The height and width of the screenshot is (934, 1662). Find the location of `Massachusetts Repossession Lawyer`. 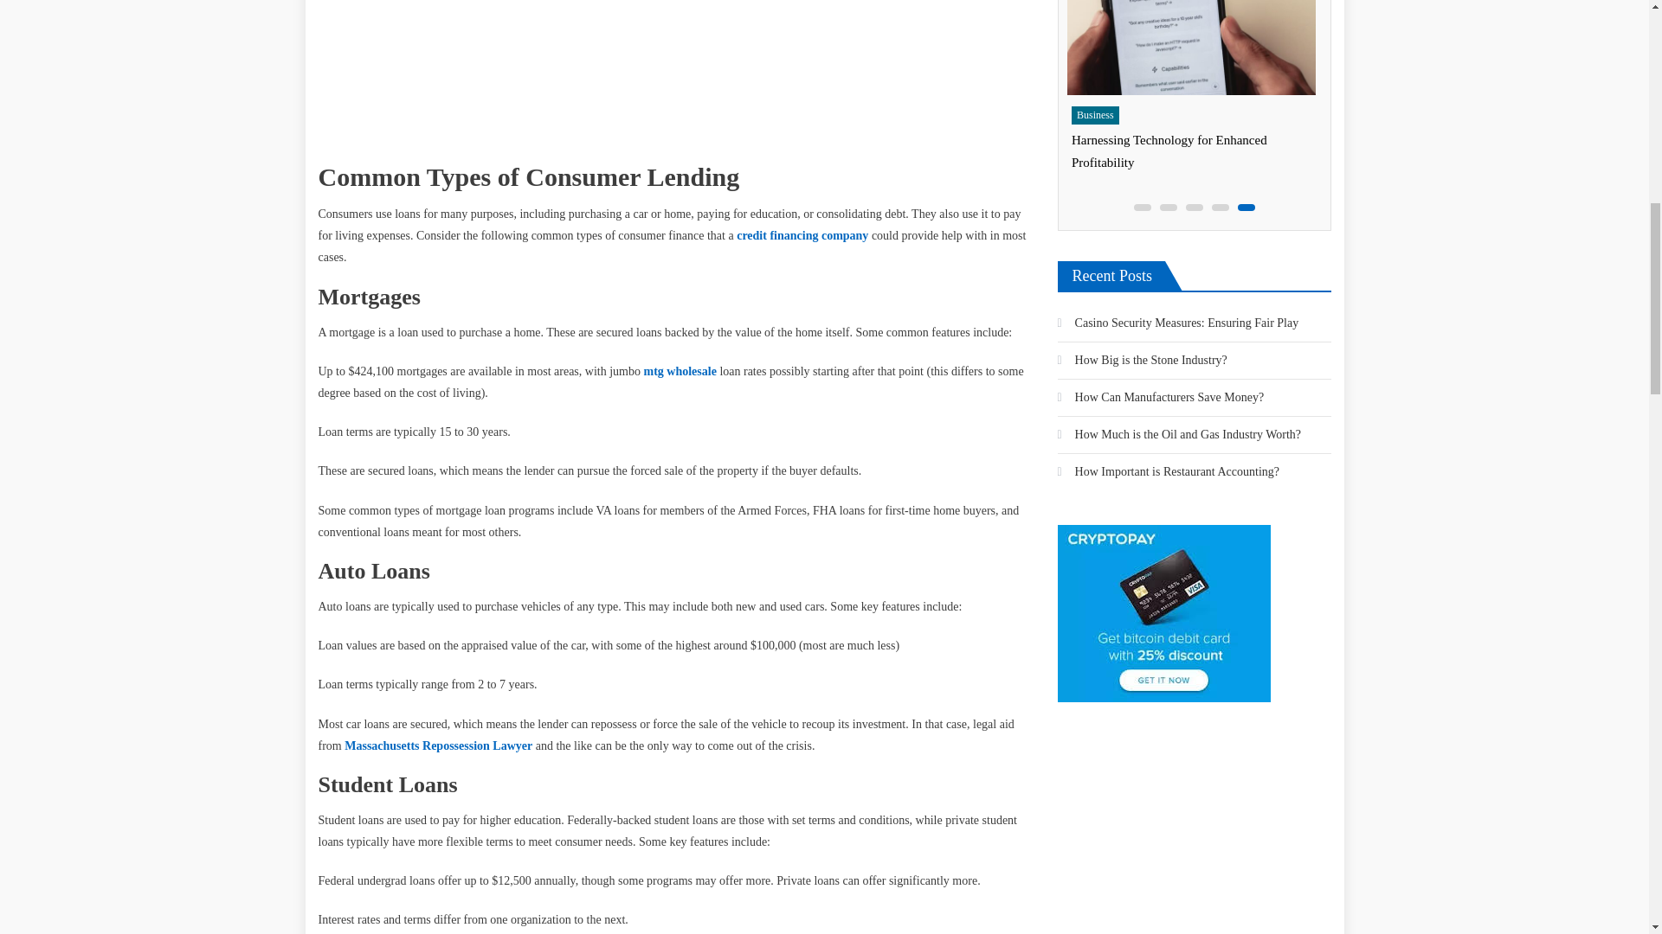

Massachusetts Repossession Lawyer is located at coordinates (438, 745).